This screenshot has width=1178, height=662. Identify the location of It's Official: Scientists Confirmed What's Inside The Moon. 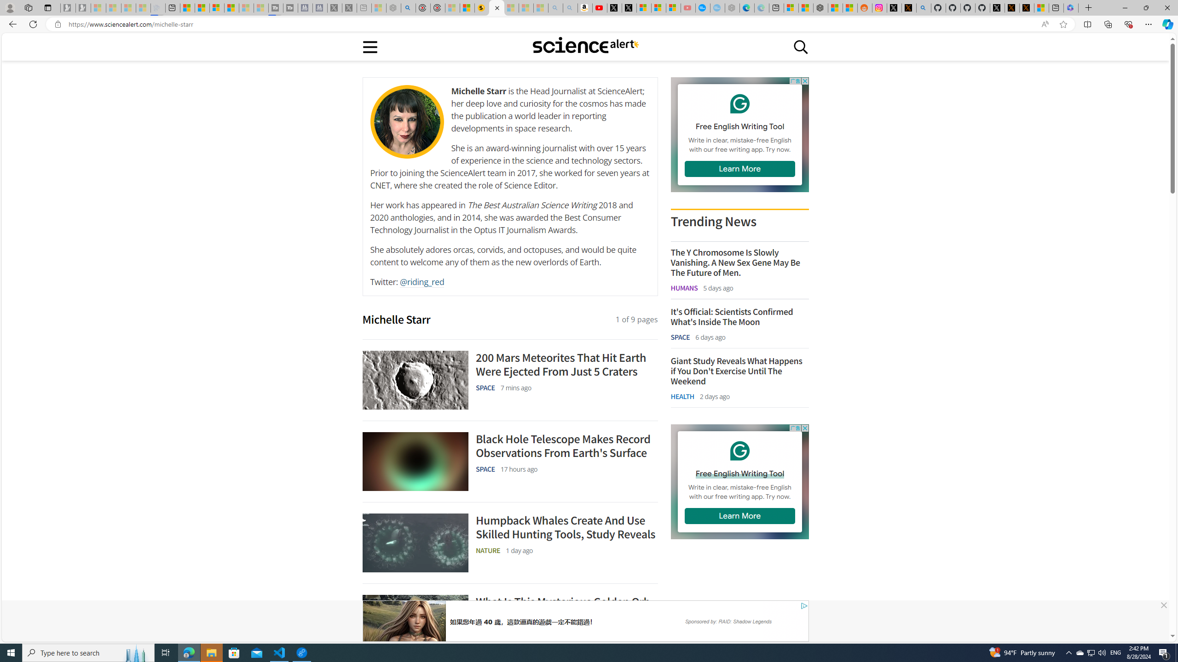
(739, 316).